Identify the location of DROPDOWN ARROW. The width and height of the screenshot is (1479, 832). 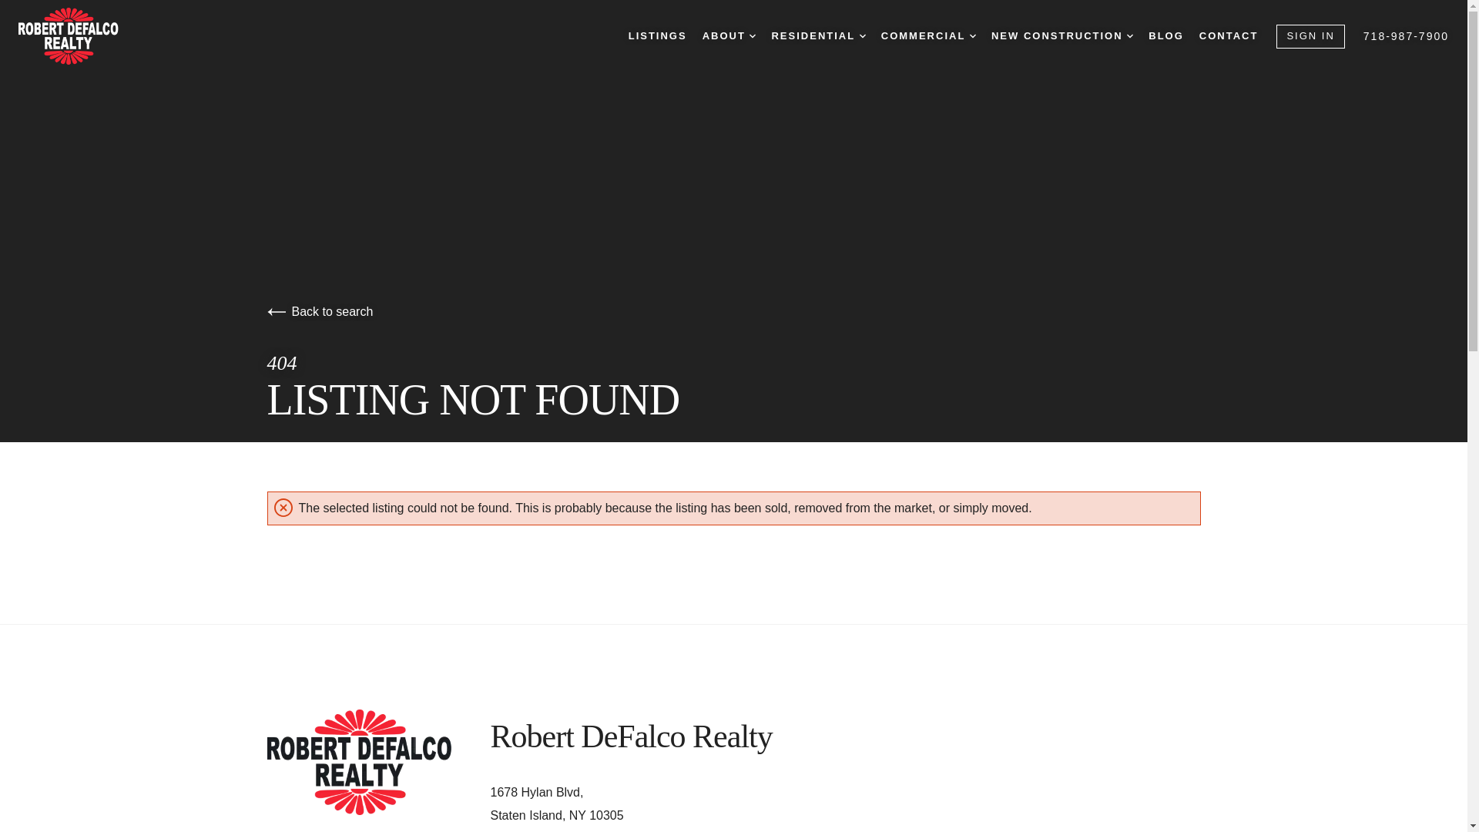
(1129, 35).